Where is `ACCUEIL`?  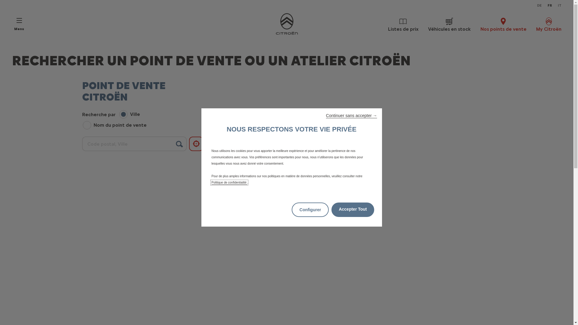
ACCUEIL is located at coordinates (287, 24).